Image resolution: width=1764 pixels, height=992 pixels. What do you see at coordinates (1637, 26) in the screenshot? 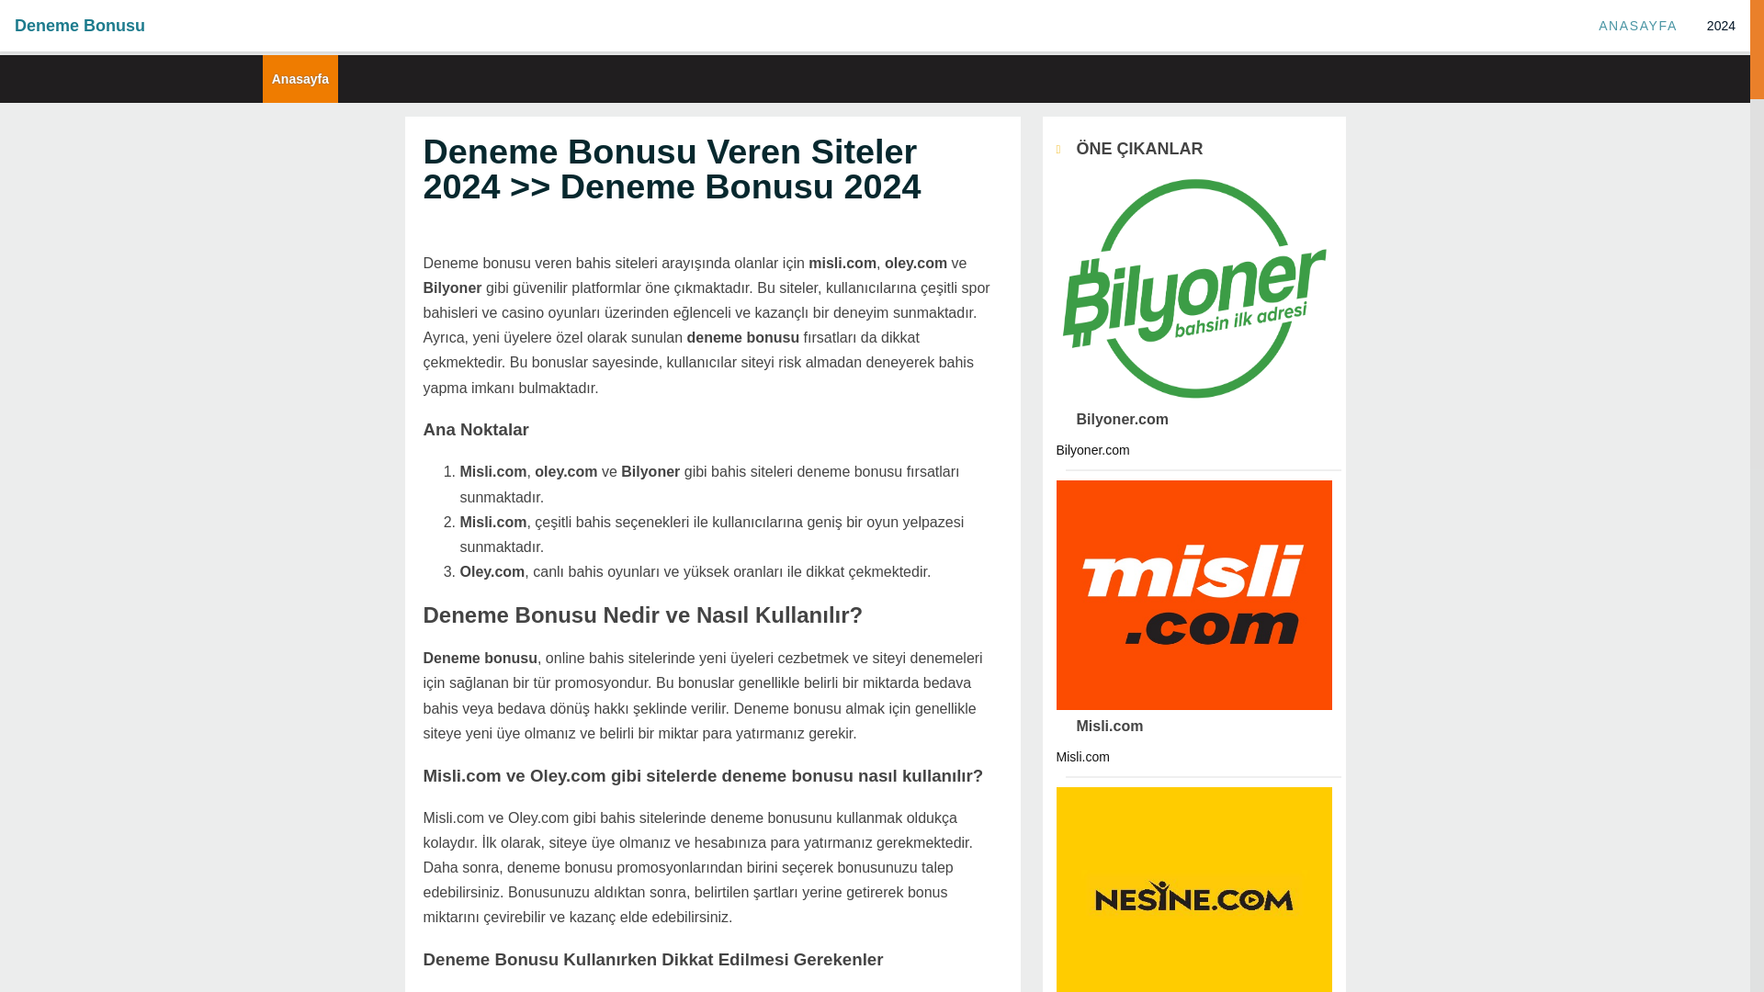
I see `ANASAYFA` at bounding box center [1637, 26].